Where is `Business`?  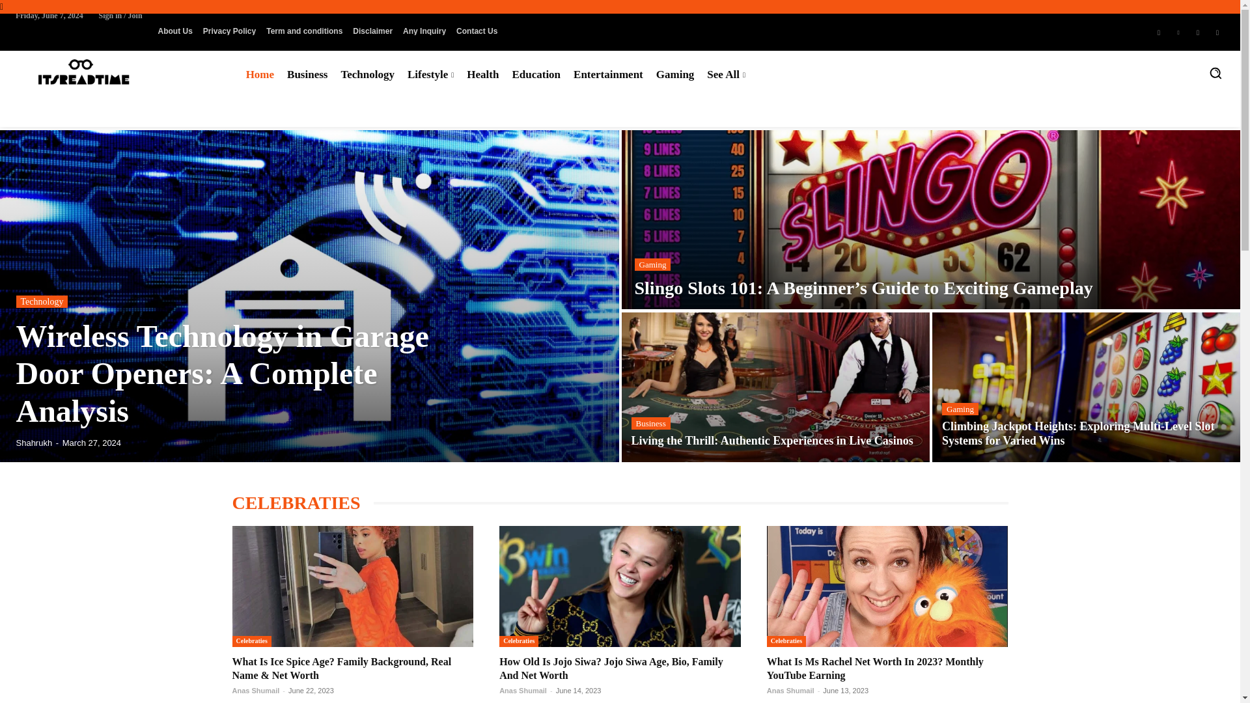
Business is located at coordinates (307, 74).